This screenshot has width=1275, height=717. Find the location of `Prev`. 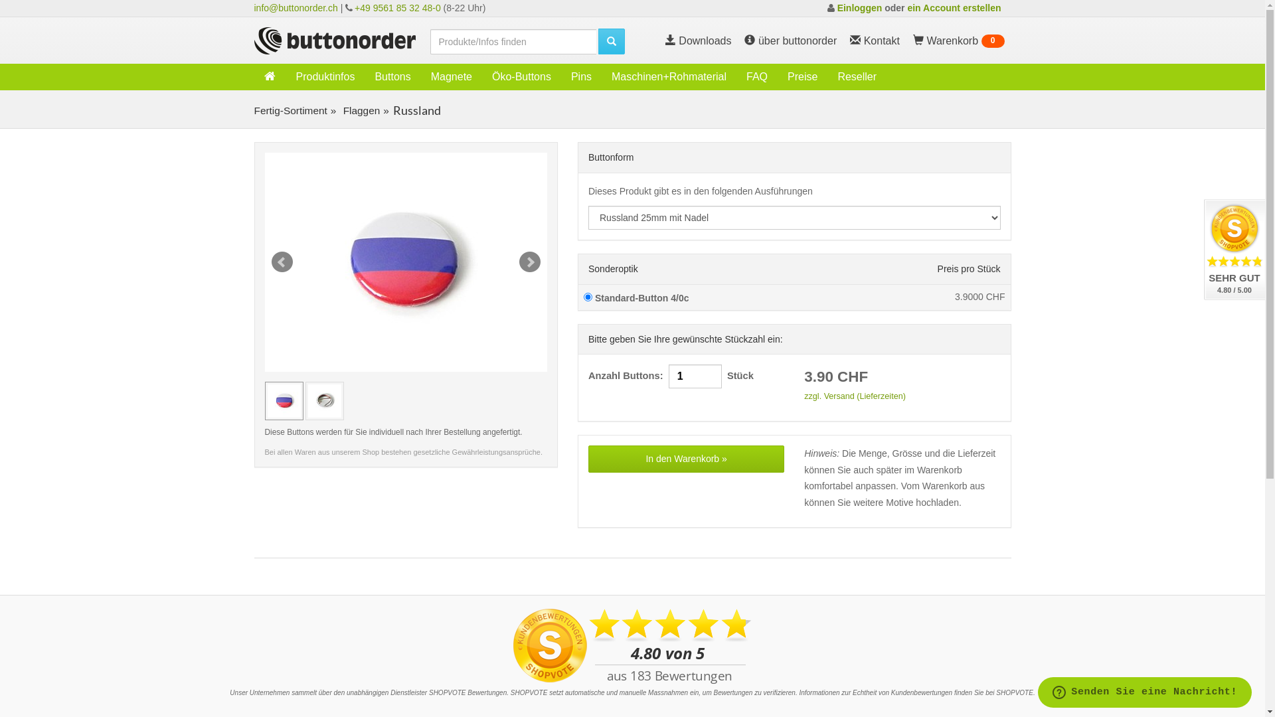

Prev is located at coordinates (282, 262).